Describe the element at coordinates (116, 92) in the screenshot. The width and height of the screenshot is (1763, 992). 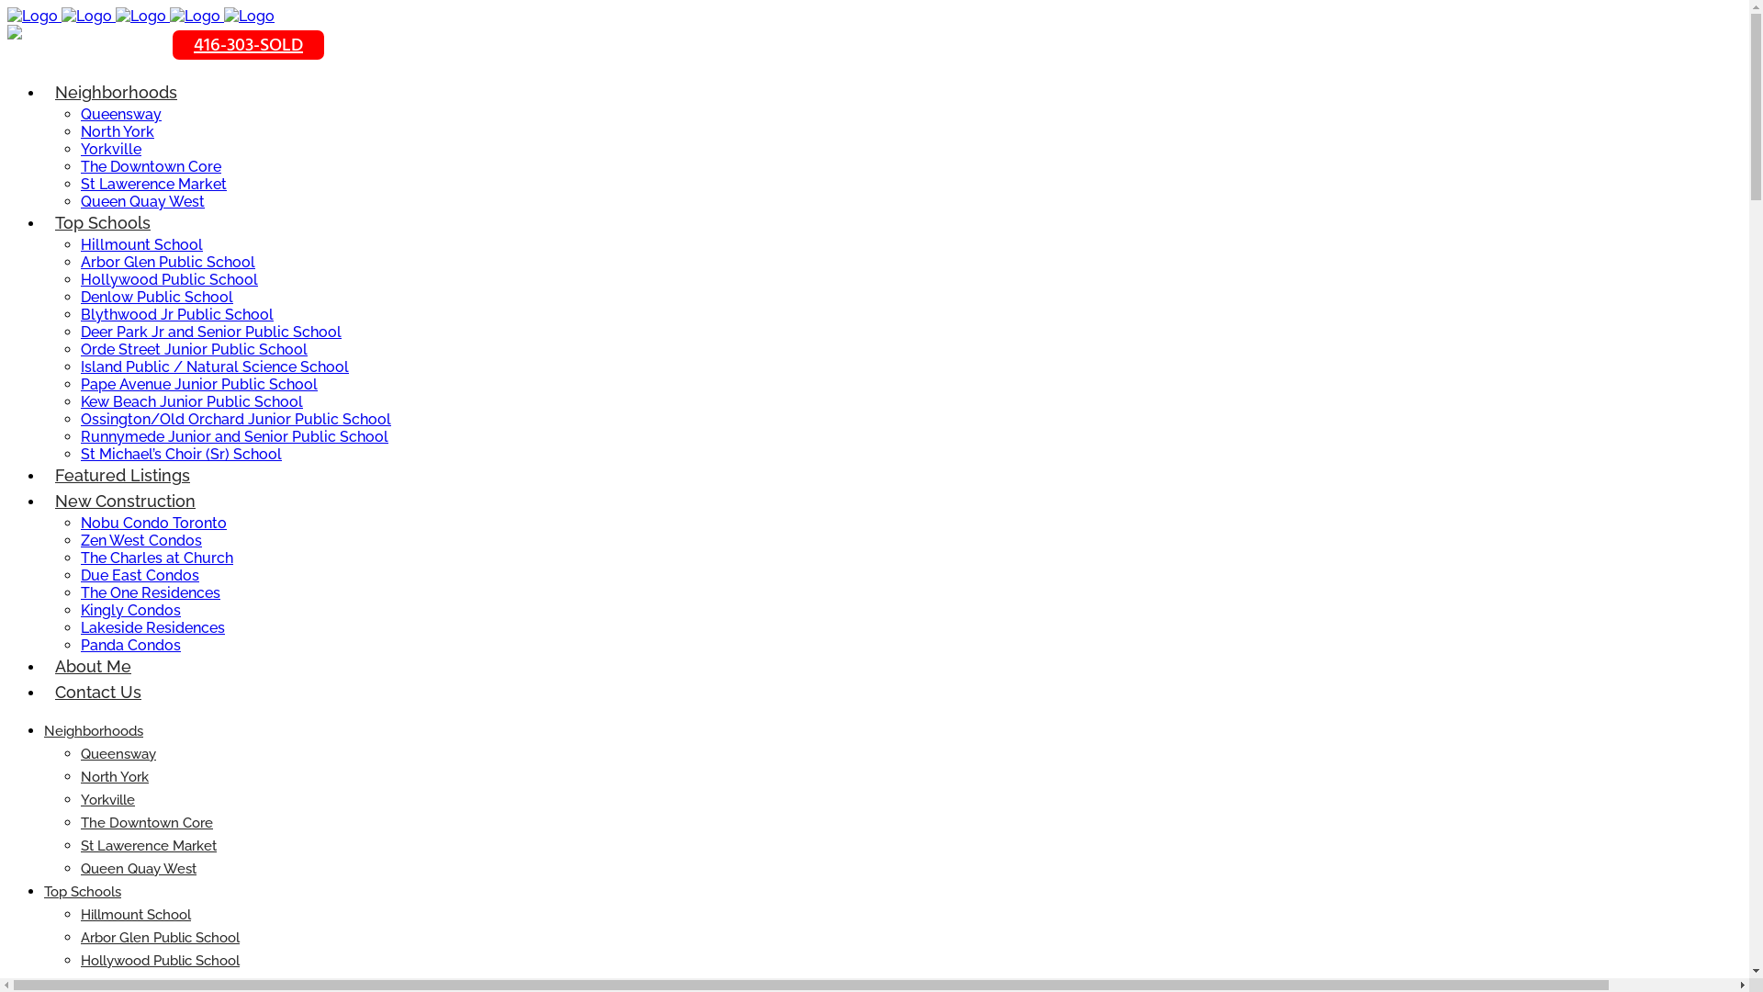
I see `Neighborhoods` at that location.